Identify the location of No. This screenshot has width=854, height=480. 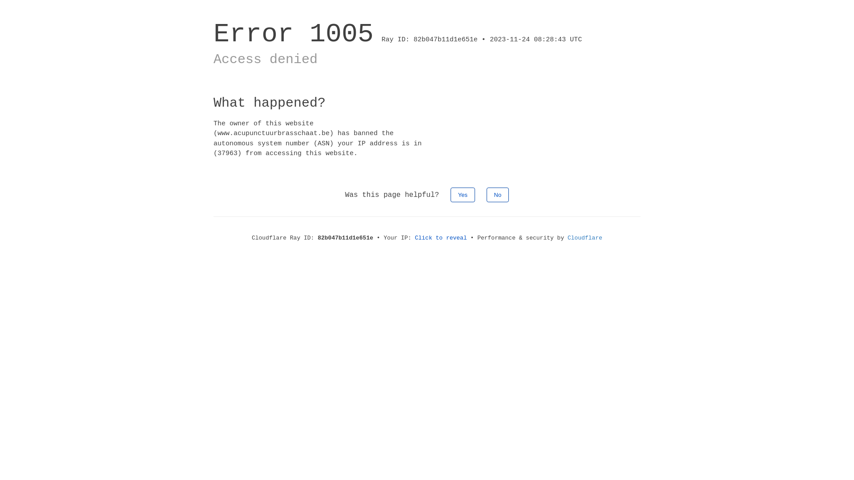
(498, 195).